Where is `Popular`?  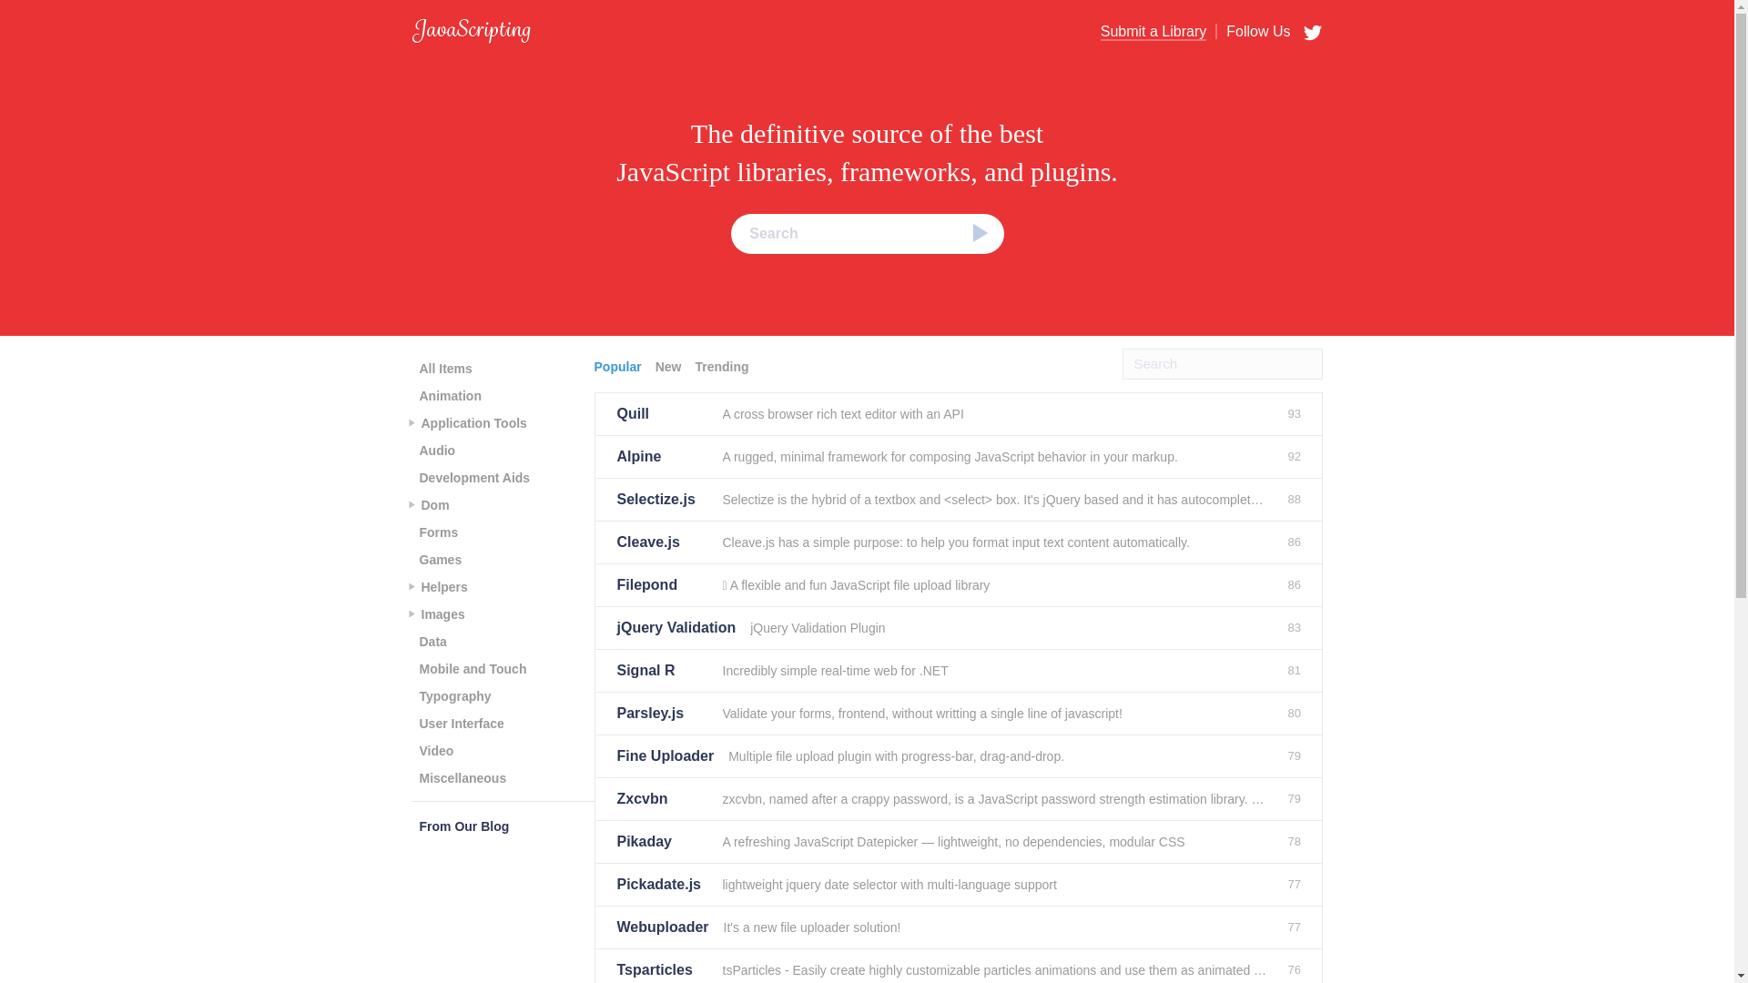
Popular is located at coordinates (619, 366).